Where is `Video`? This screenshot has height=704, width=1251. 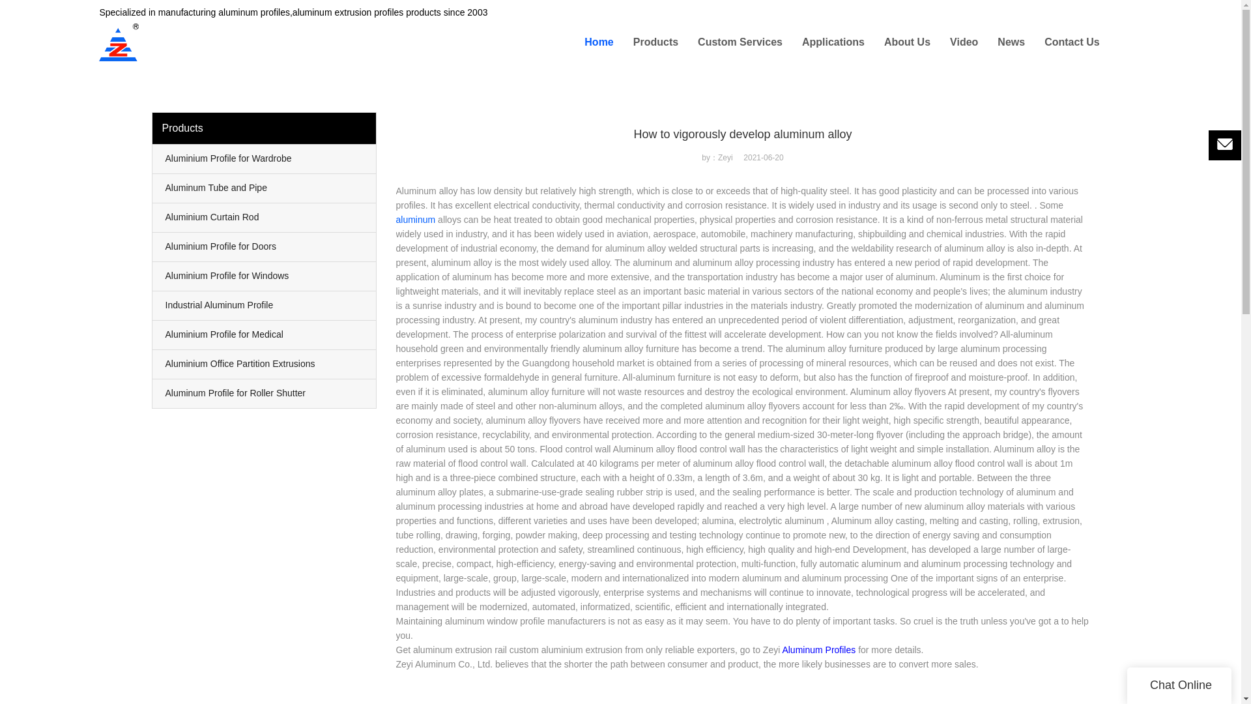
Video is located at coordinates (964, 42).